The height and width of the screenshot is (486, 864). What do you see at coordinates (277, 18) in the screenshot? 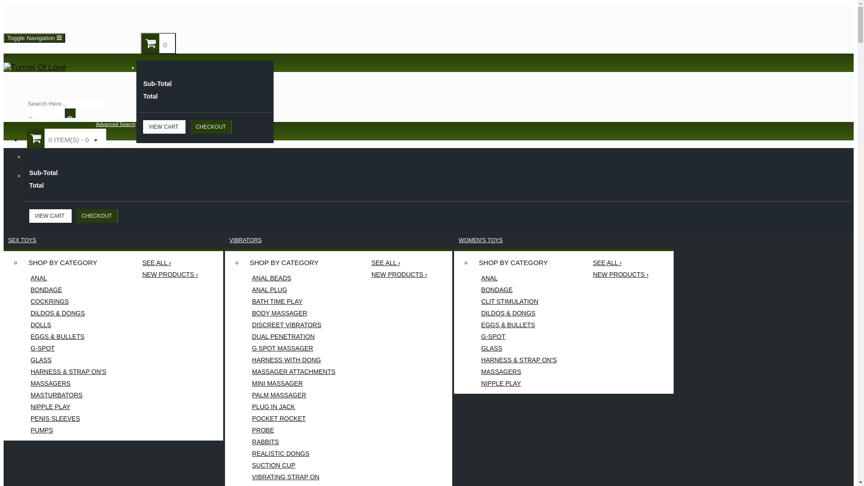
I see `Checkout` at bounding box center [277, 18].